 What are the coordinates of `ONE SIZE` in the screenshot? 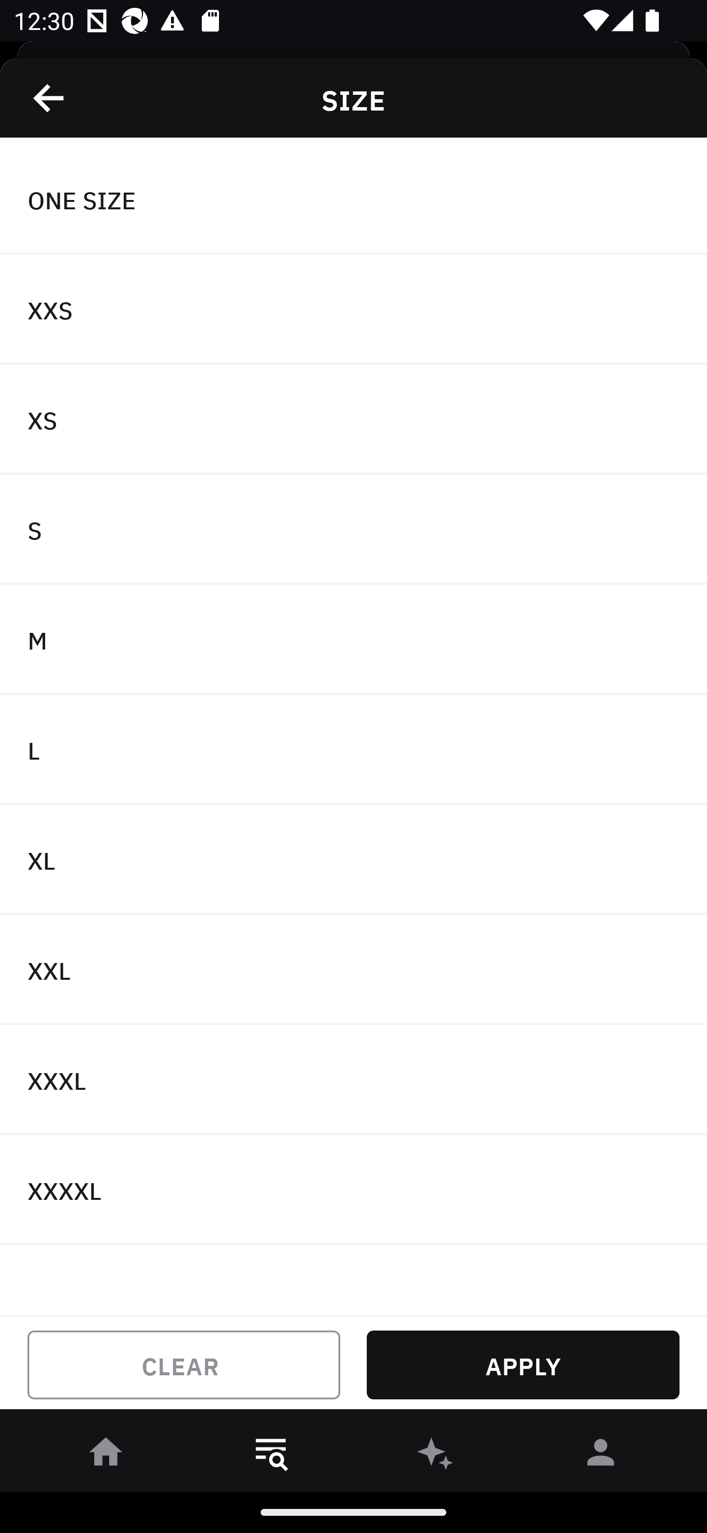 It's located at (353, 199).